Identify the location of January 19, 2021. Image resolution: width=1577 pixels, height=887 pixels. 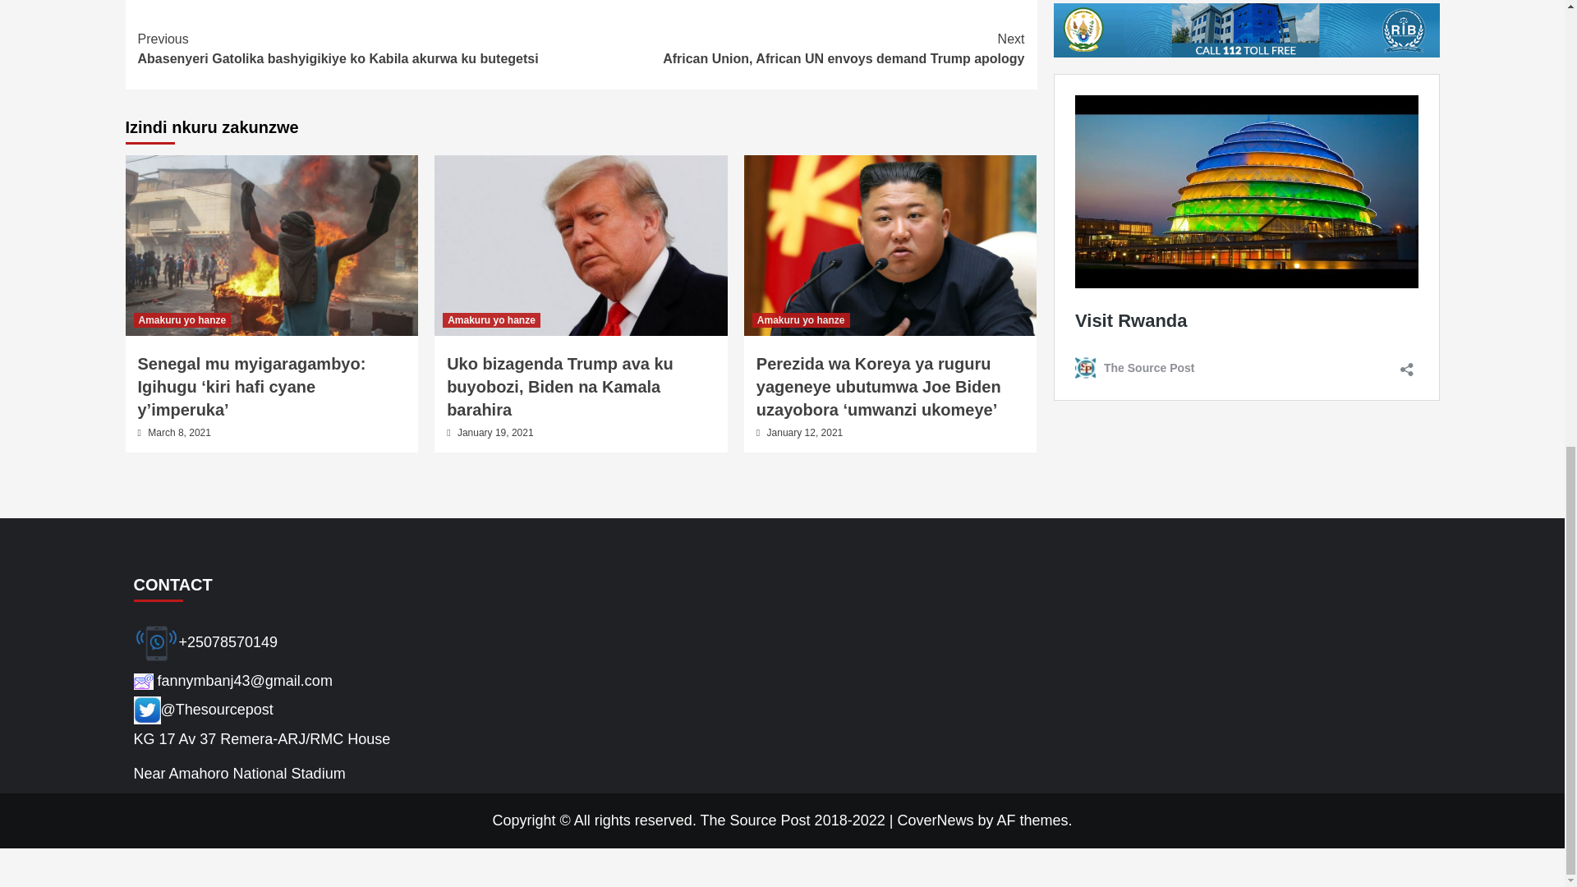
(495, 432).